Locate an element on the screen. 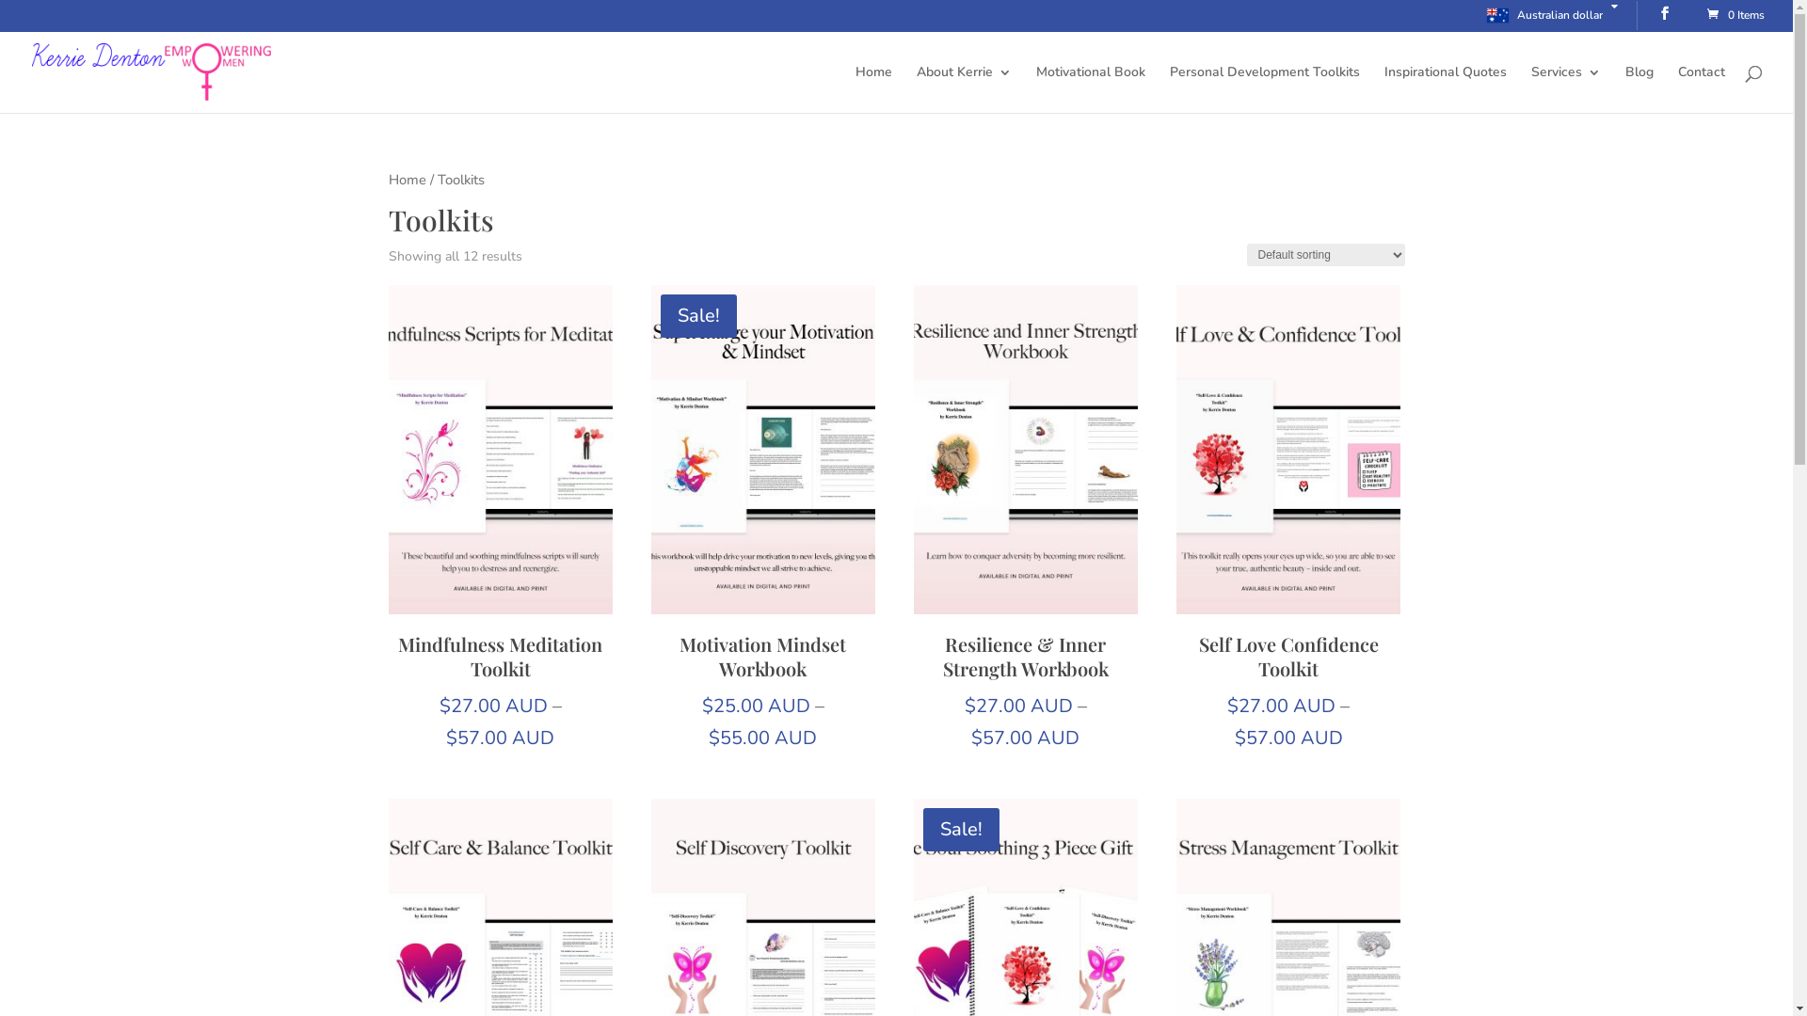 This screenshot has height=1016, width=1807. 0 Items is located at coordinates (1735, 15).